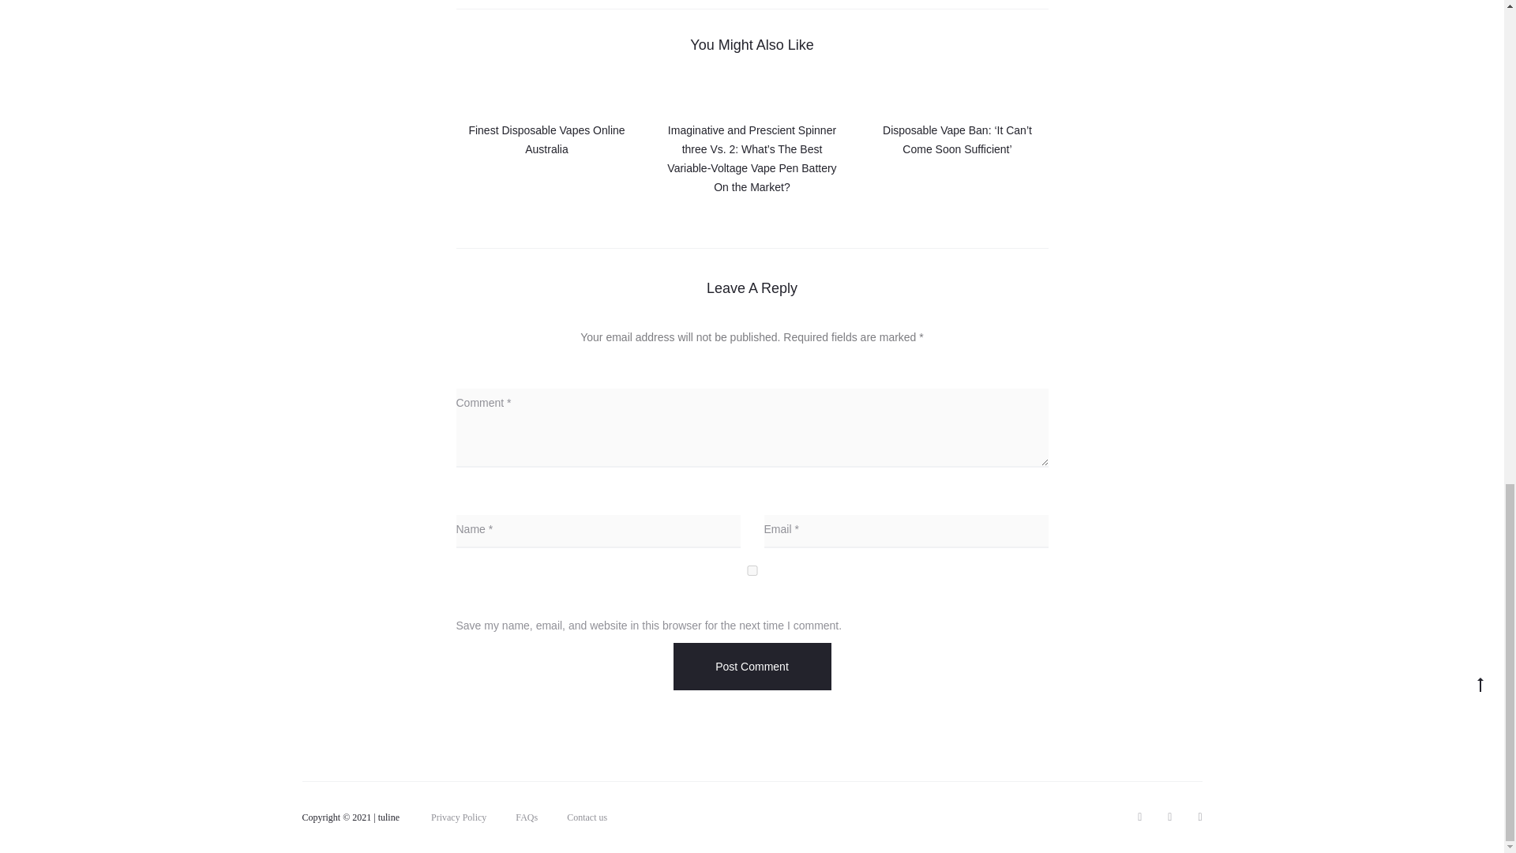 This screenshot has width=1516, height=853. I want to click on Post Comment, so click(752, 667).